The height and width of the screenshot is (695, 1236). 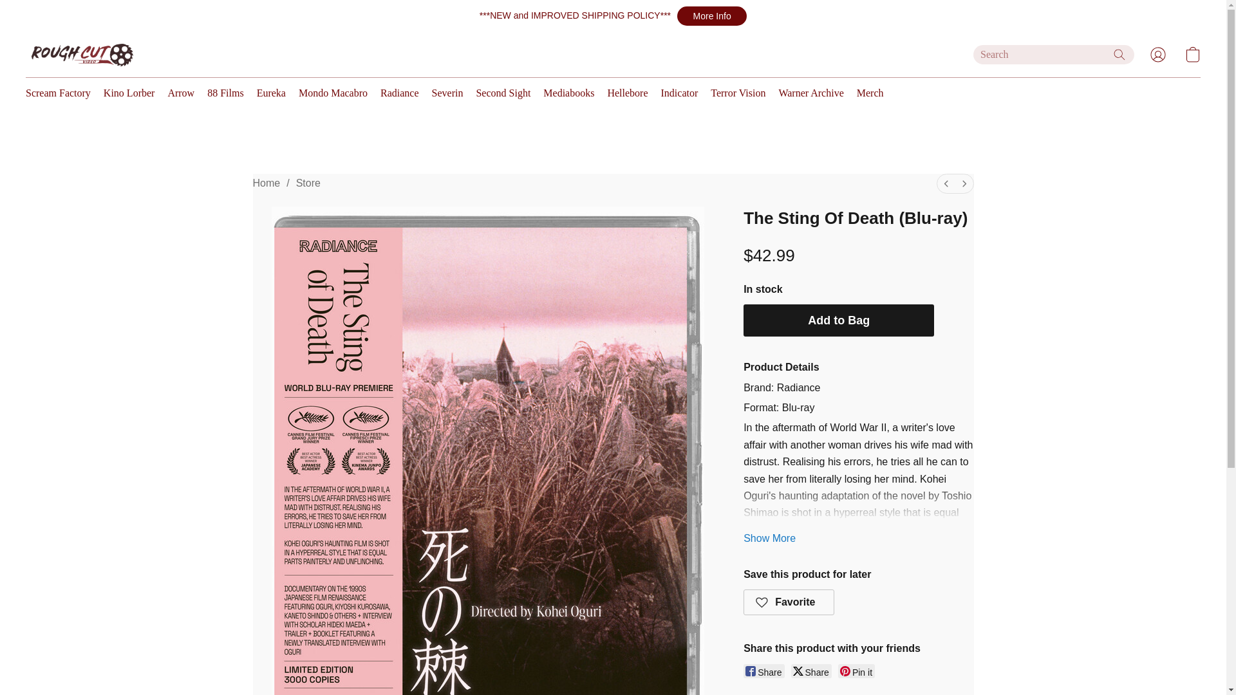 What do you see at coordinates (839, 320) in the screenshot?
I see `Add to Bag` at bounding box center [839, 320].